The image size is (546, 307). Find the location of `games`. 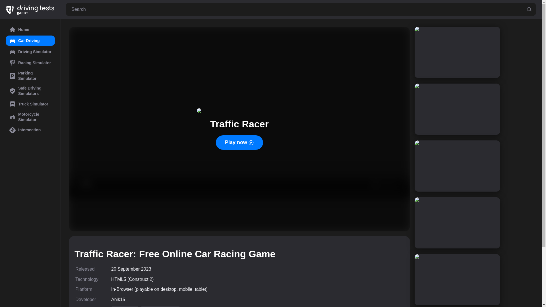

games is located at coordinates (30, 9).